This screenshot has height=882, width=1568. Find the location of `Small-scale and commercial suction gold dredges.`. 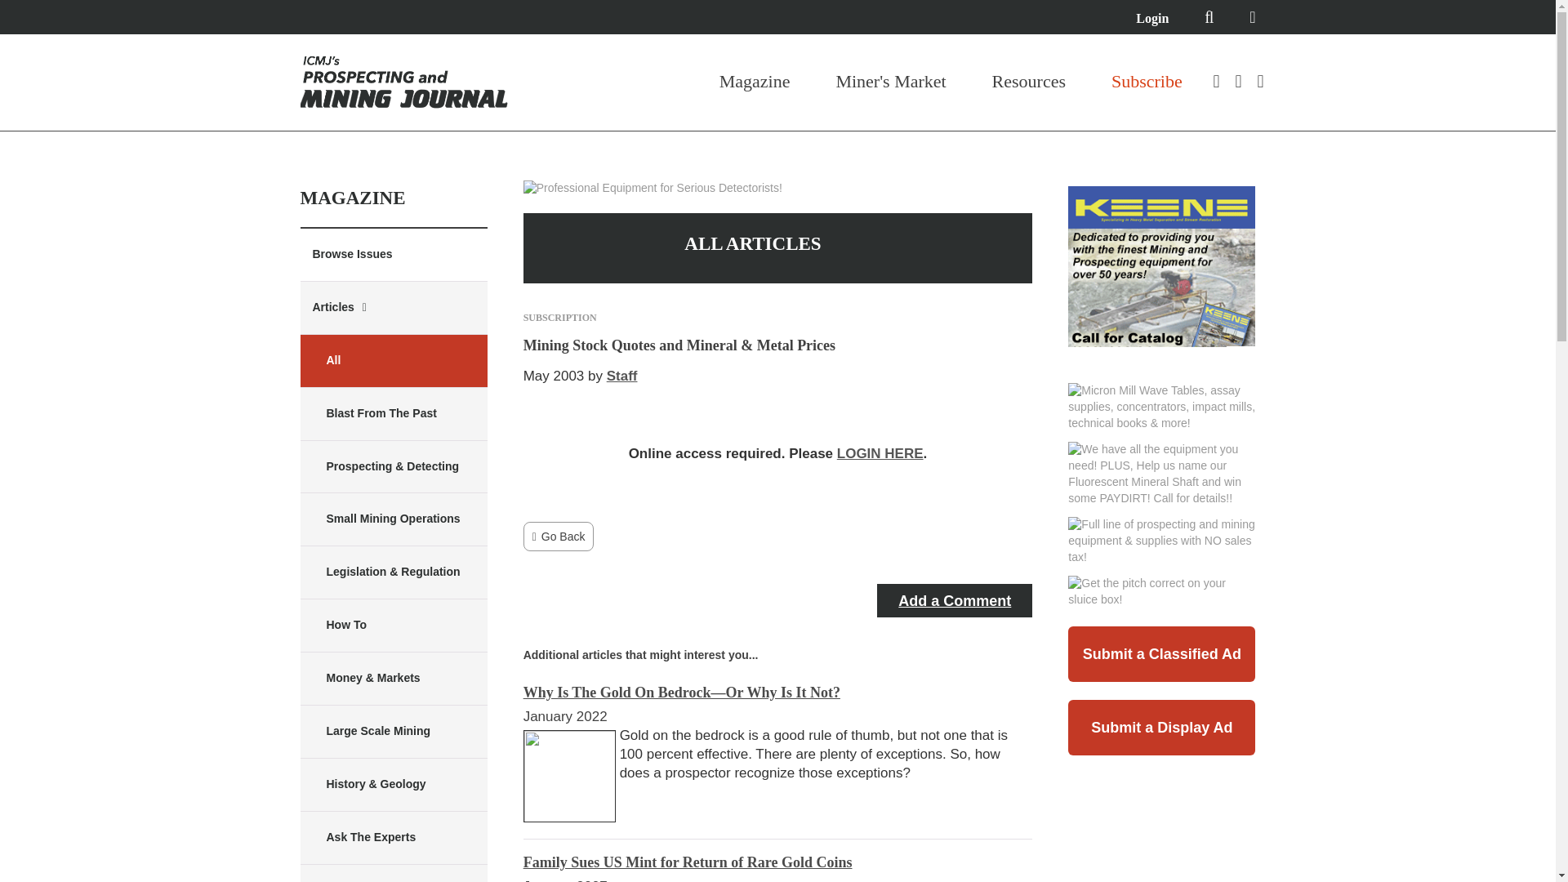

Small-scale and commercial suction gold dredges. is located at coordinates (1161, 279).